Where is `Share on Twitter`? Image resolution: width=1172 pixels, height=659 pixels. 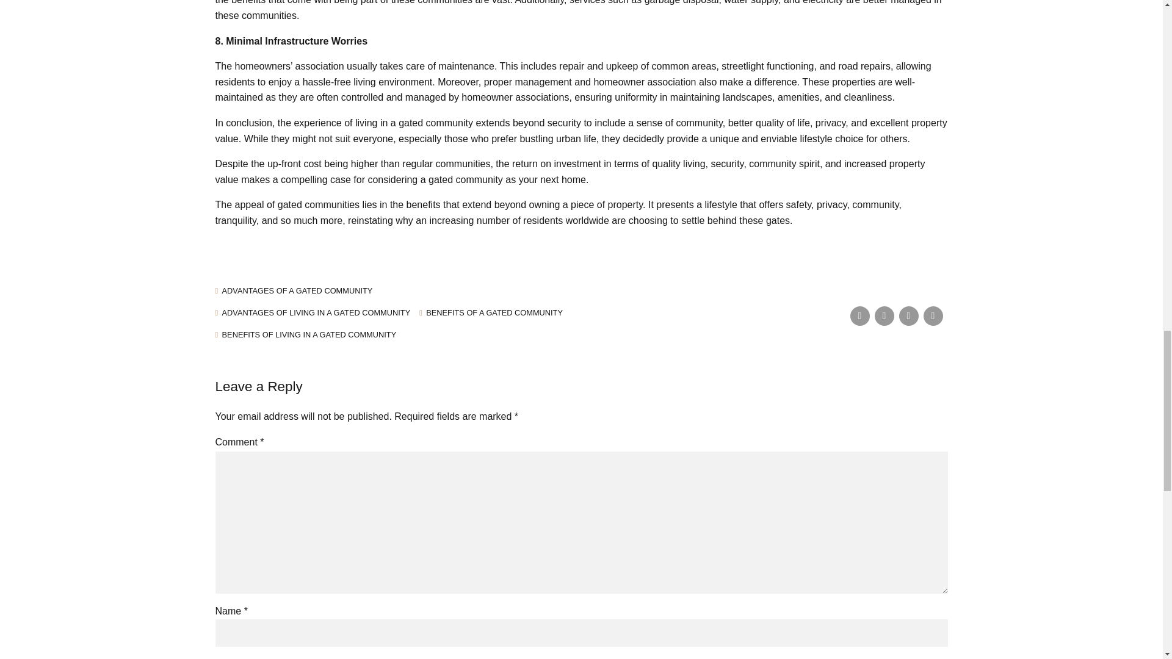 Share on Twitter is located at coordinates (884, 316).